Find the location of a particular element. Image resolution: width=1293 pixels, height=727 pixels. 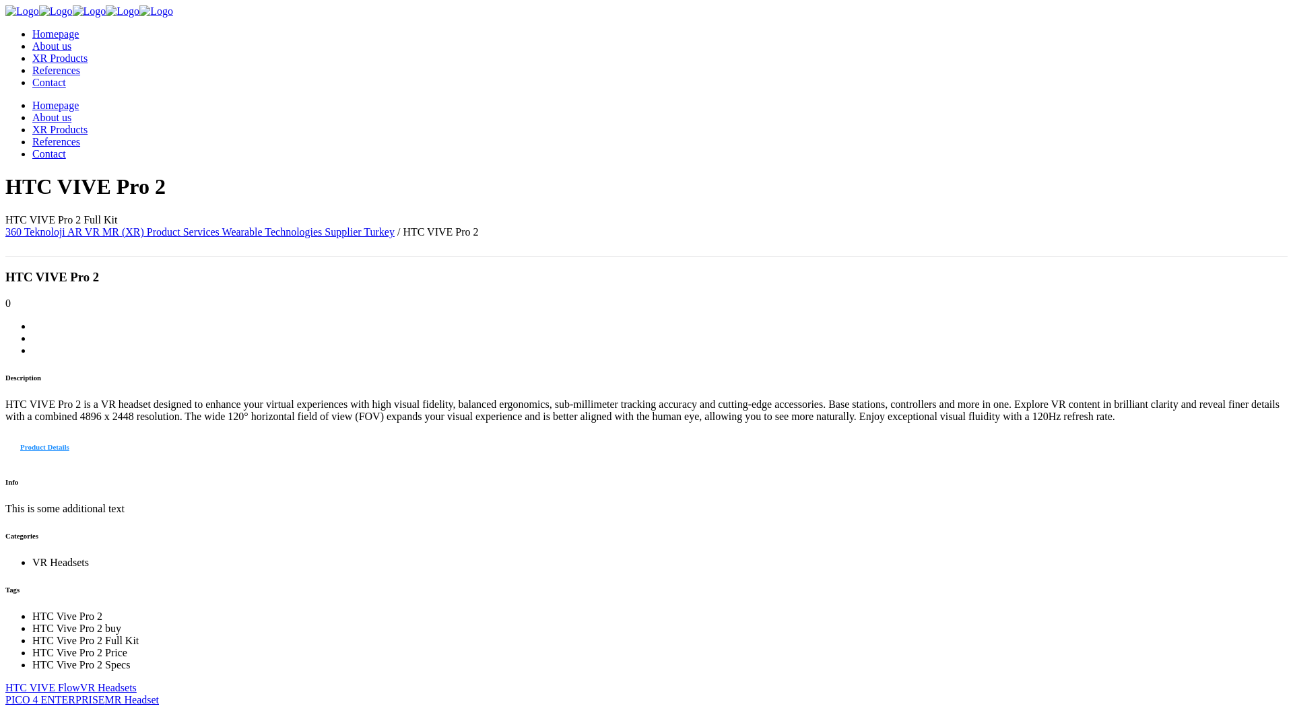

Homepage is located at coordinates (55, 105).